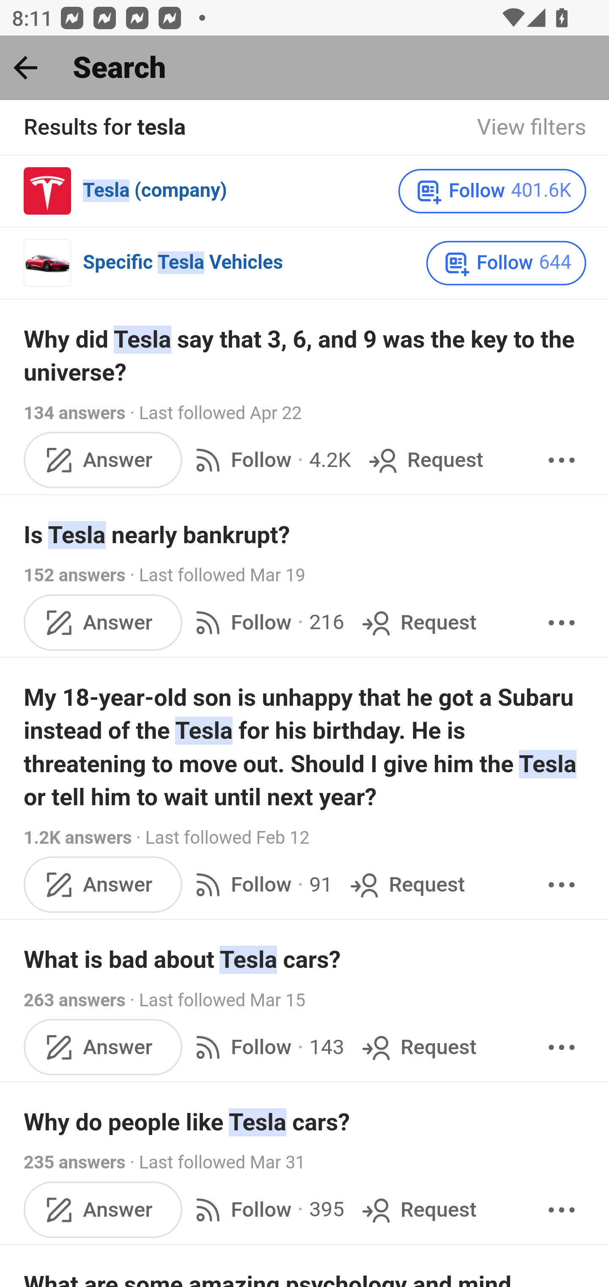 Image resolution: width=609 pixels, height=1287 pixels. What do you see at coordinates (492, 191) in the screenshot?
I see `Follow 401.6K` at bounding box center [492, 191].